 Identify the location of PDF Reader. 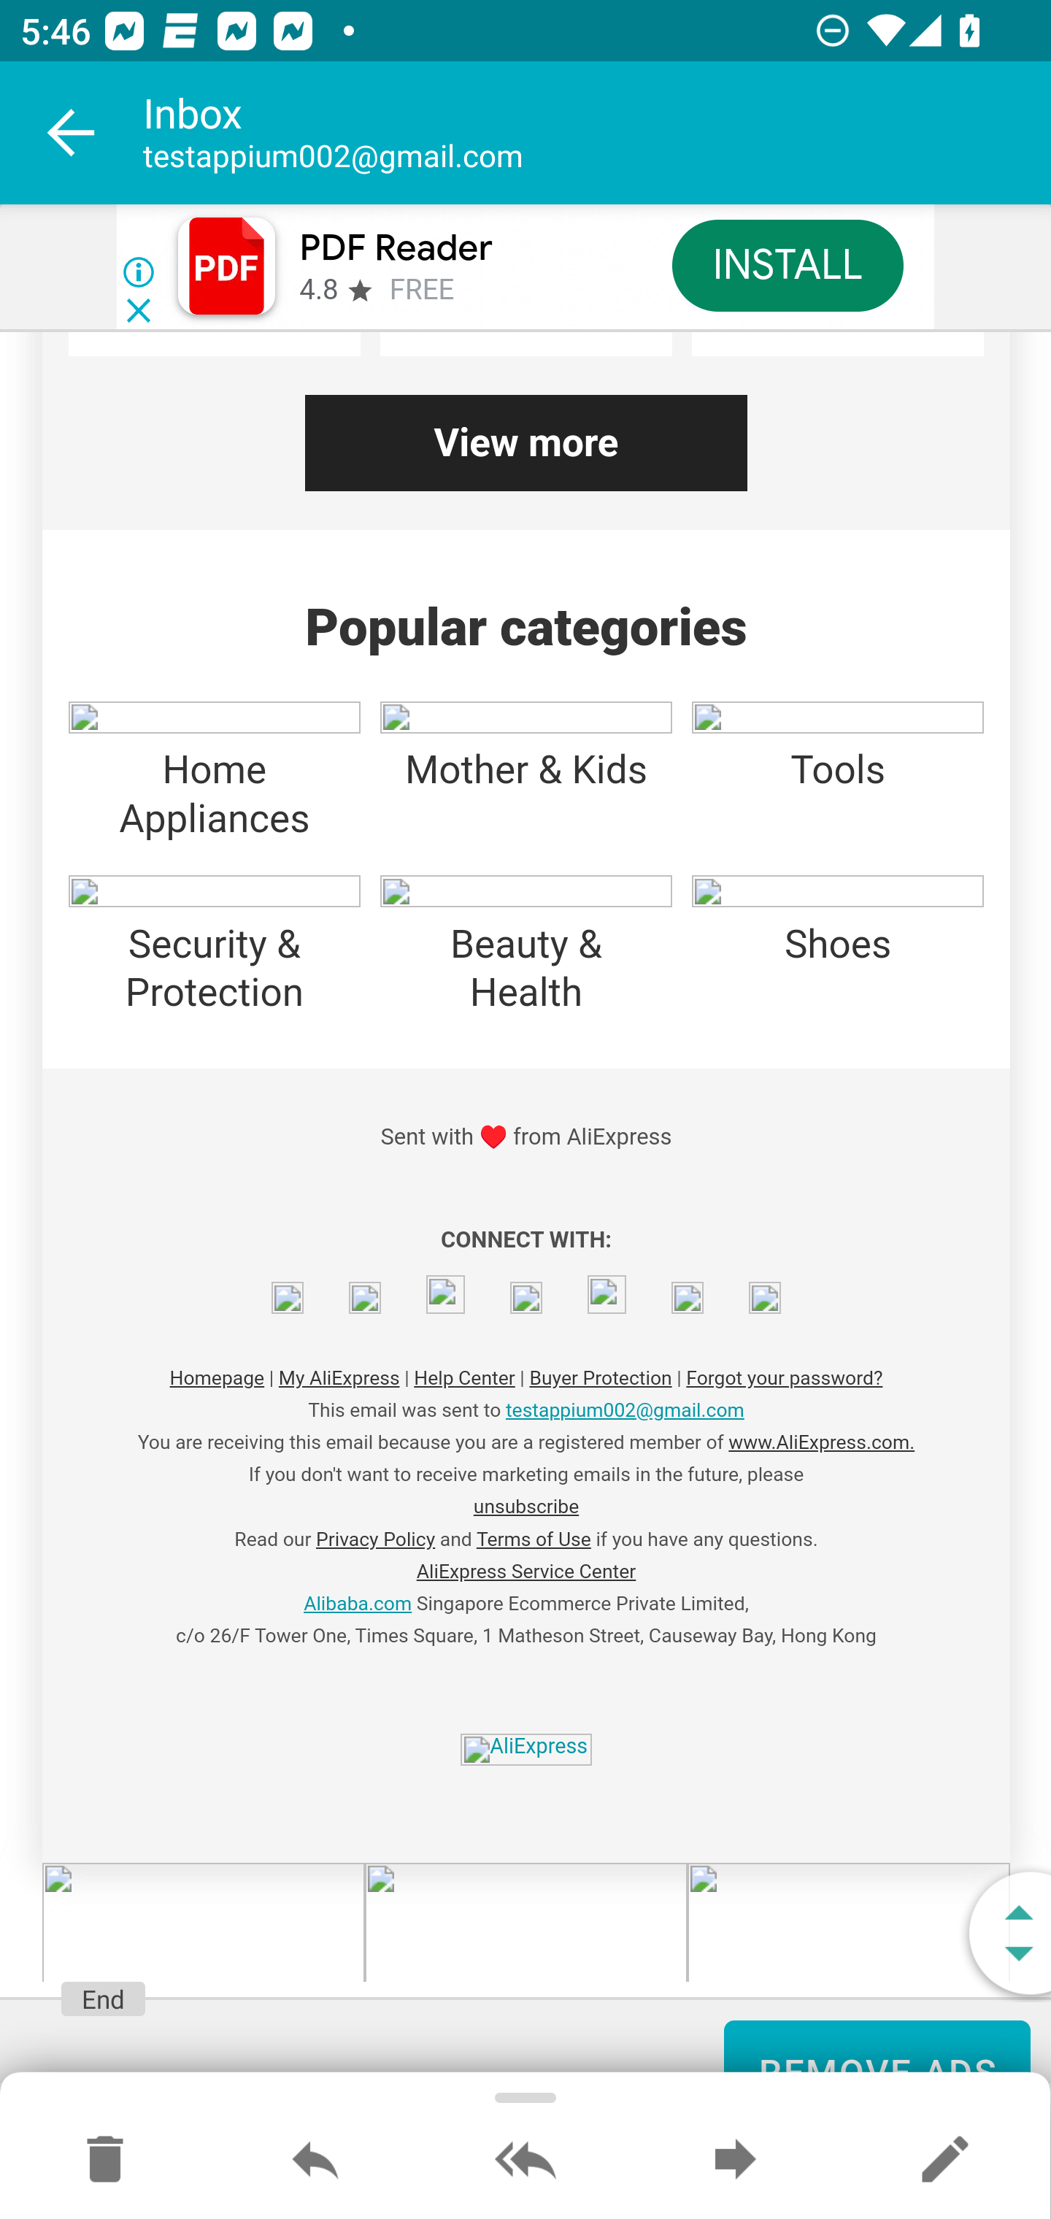
(396, 248).